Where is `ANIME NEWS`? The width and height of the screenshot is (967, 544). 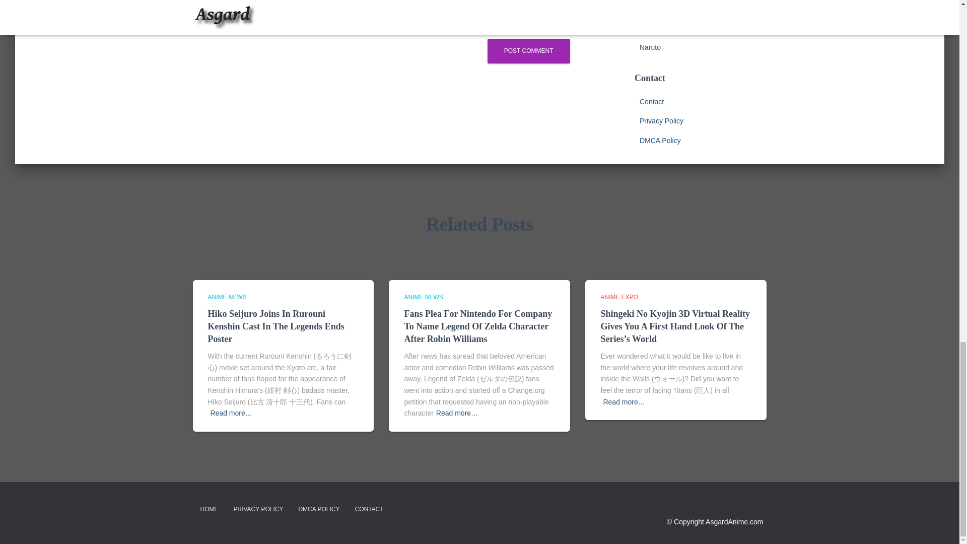
ANIME NEWS is located at coordinates (423, 297).